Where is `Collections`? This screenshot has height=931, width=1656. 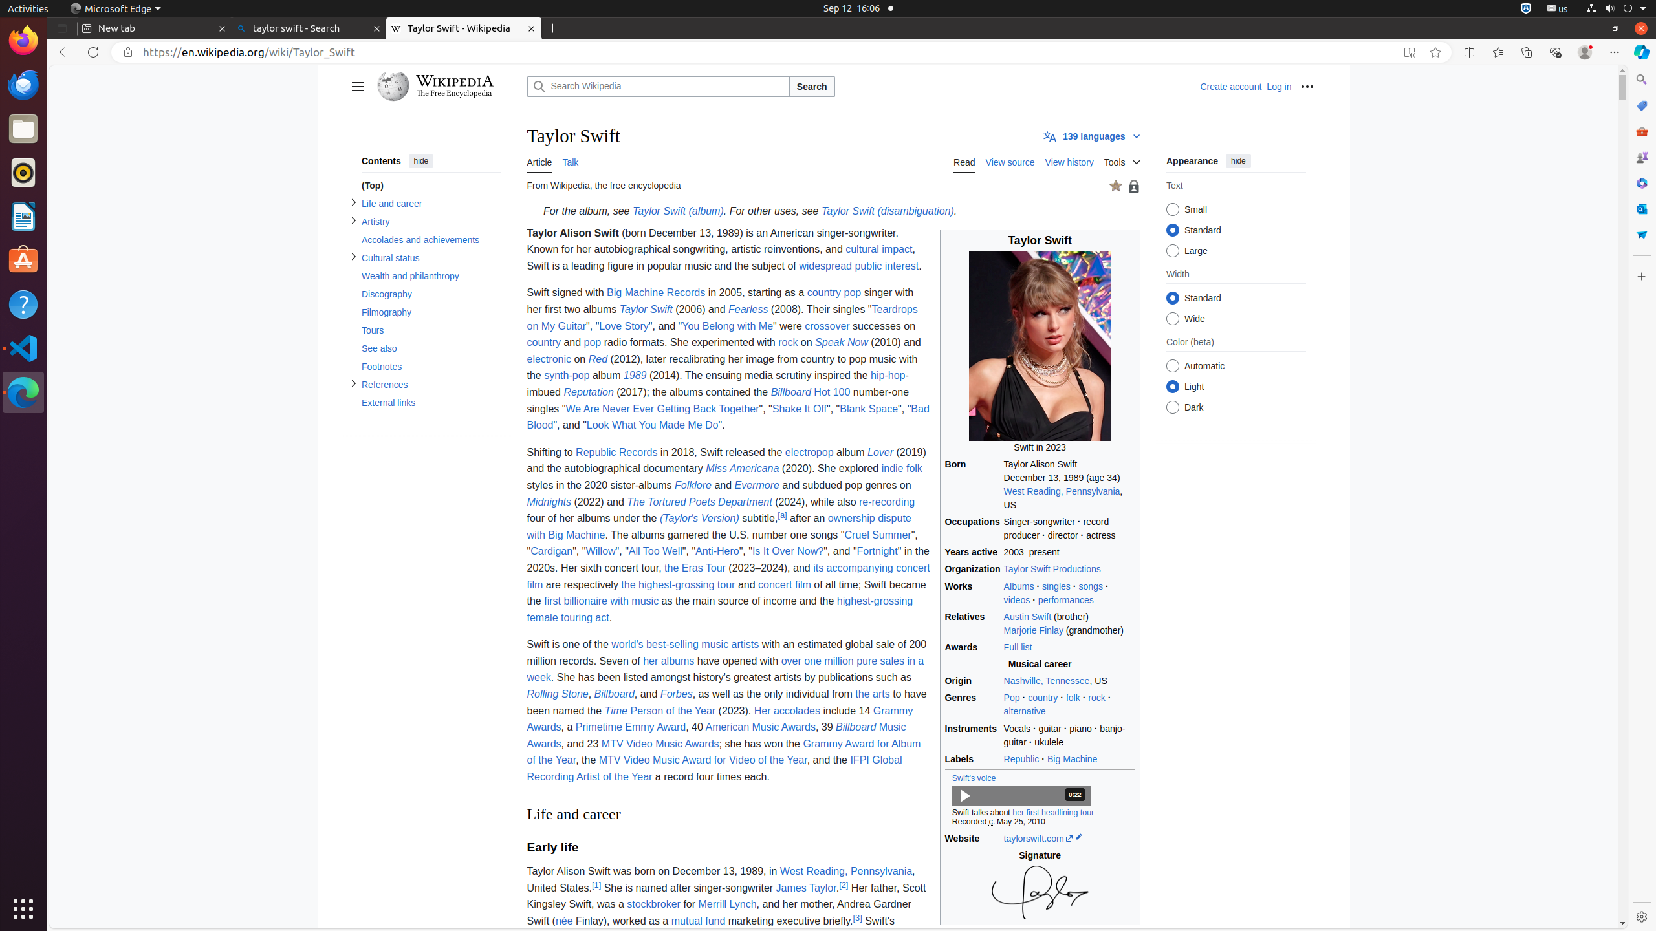
Collections is located at coordinates (1527, 52).